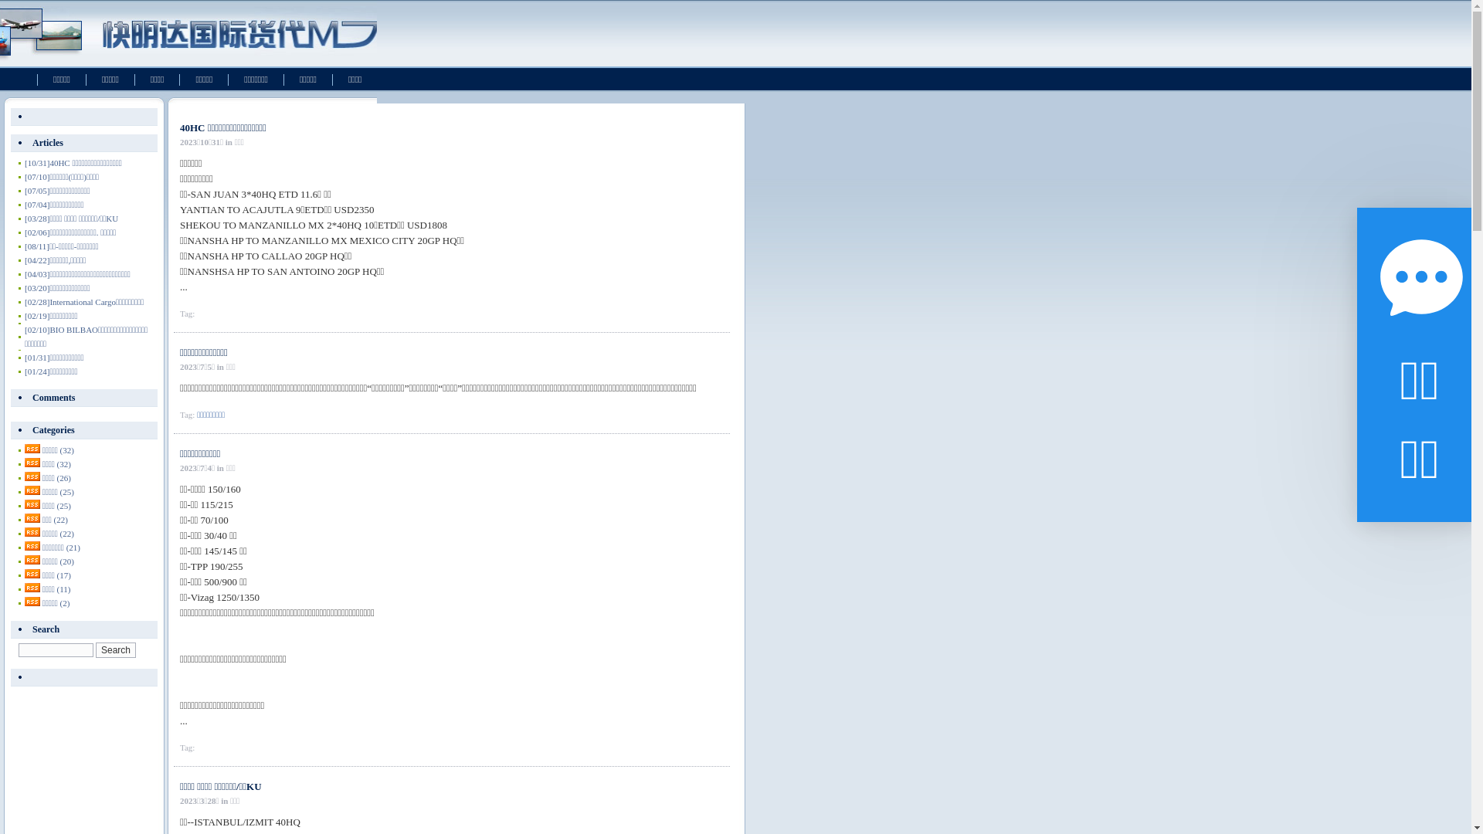 Image resolution: width=1483 pixels, height=834 pixels. I want to click on rss, so click(32, 602).